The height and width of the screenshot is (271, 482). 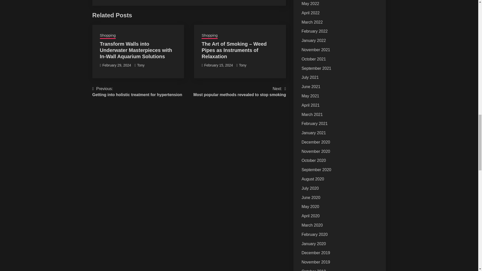 I want to click on February 15, 2024, so click(x=137, y=92).